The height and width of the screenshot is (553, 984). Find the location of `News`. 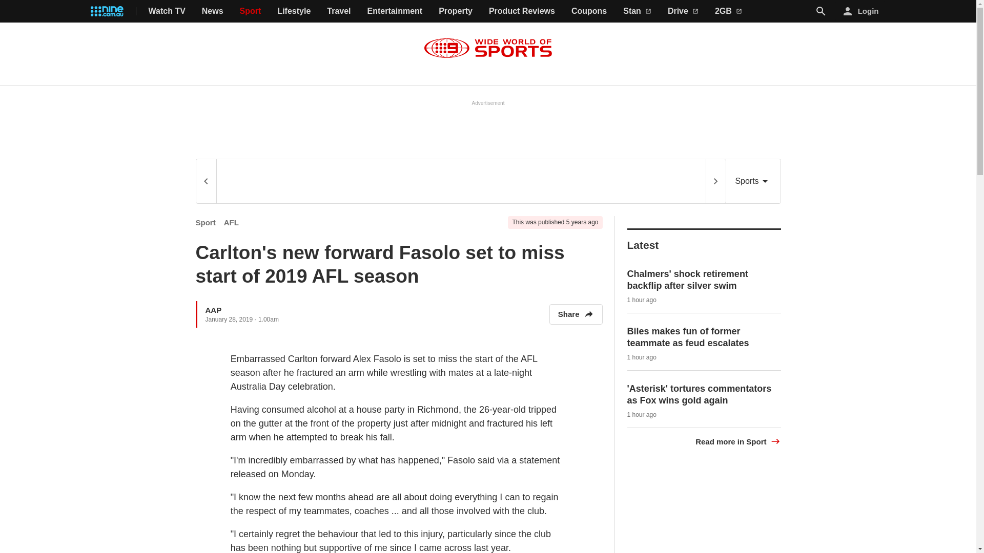

News is located at coordinates (212, 11).